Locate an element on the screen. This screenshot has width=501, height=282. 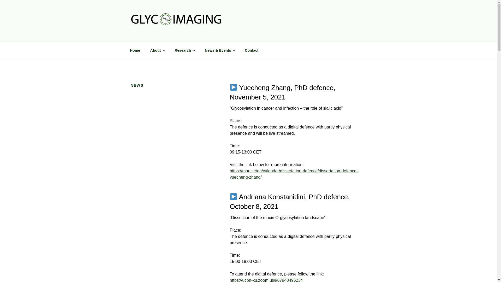
GLYCOIMAGING is located at coordinates (172, 34).